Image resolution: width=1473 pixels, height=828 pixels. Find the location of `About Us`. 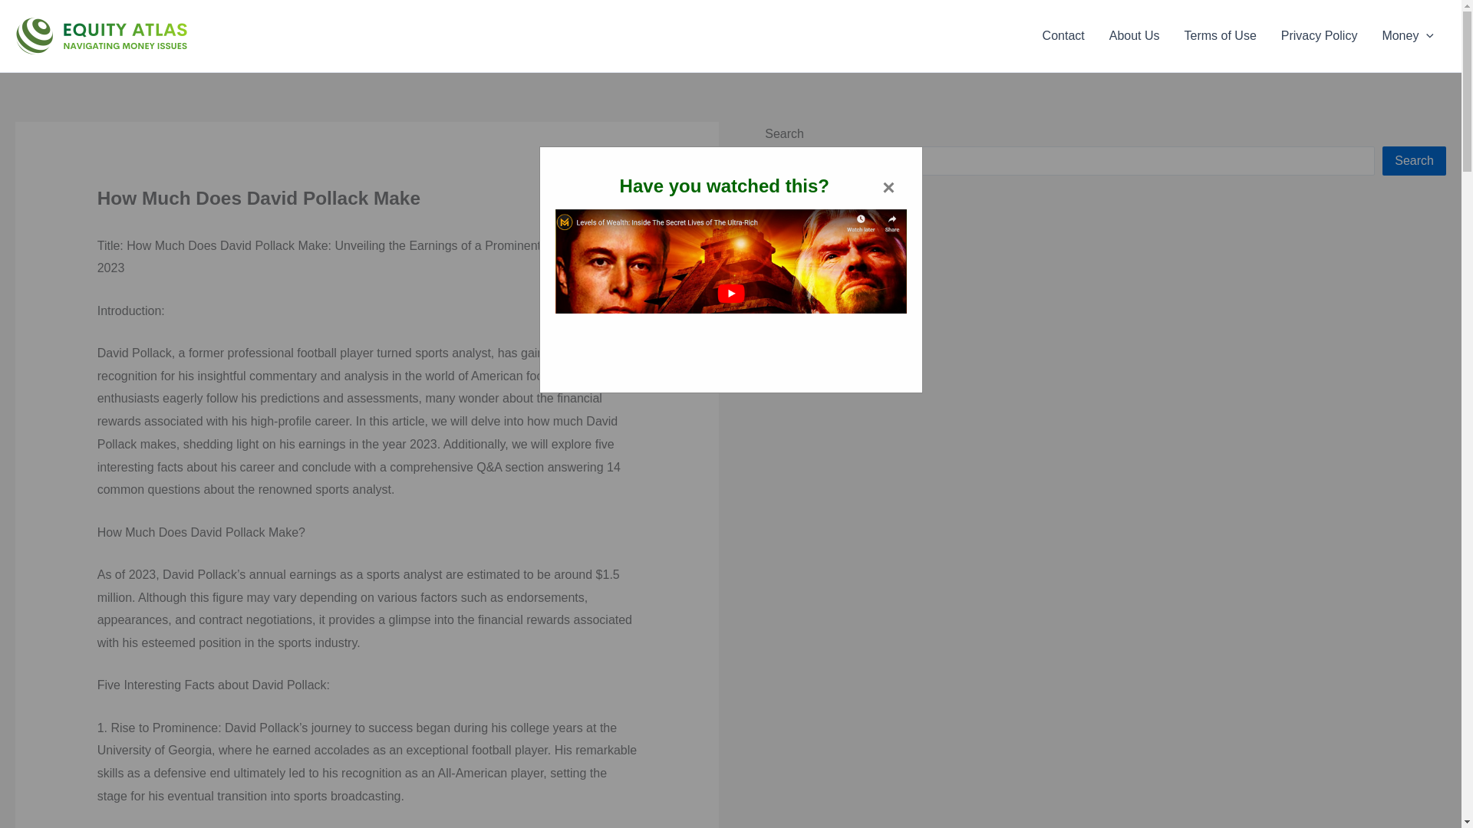

About Us is located at coordinates (1135, 35).